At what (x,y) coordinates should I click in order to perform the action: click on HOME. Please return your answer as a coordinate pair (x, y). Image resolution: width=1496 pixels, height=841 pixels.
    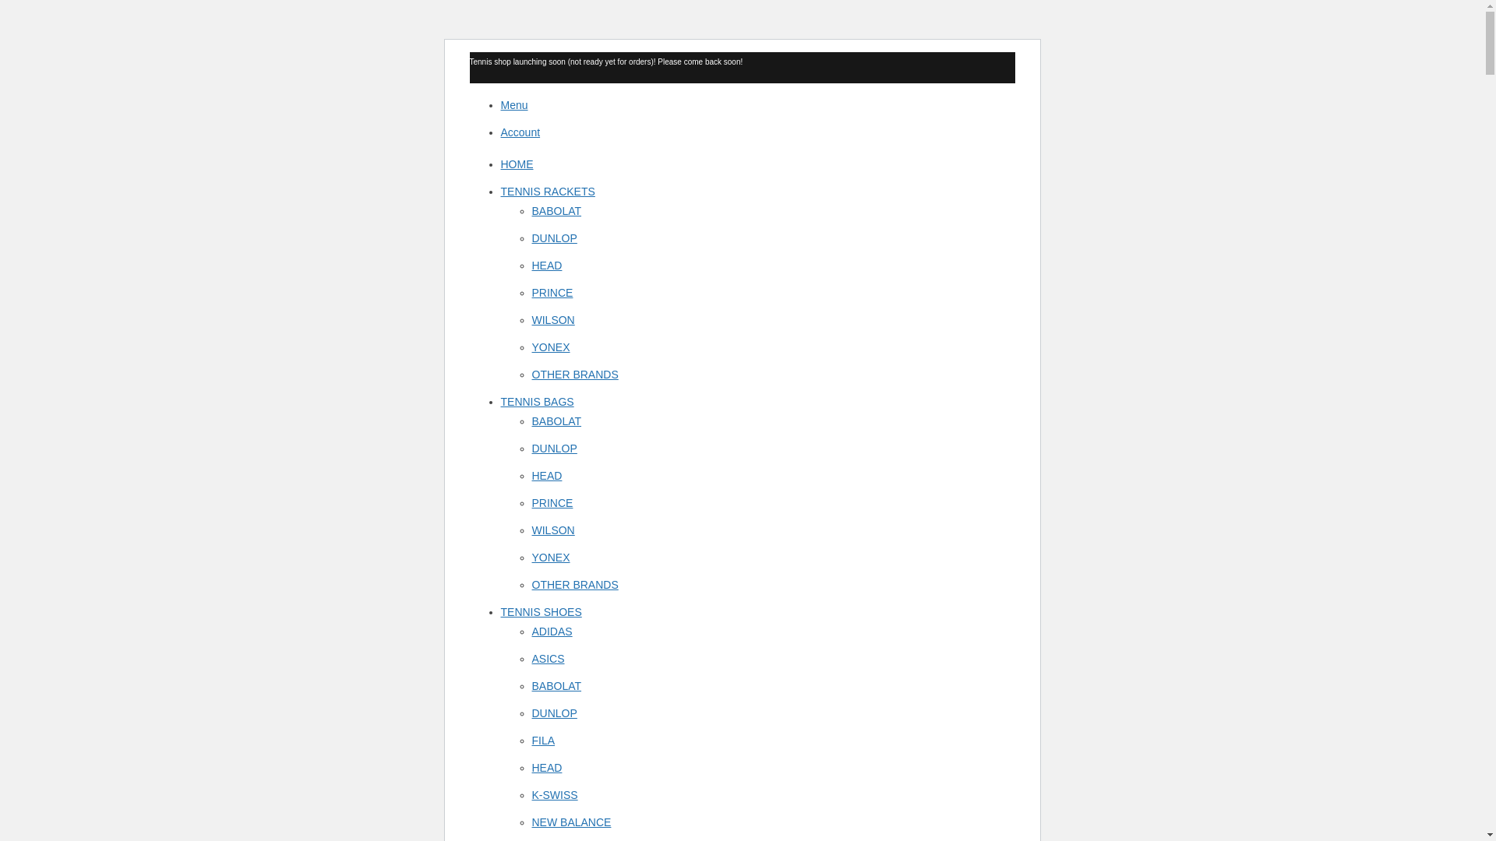
    Looking at the image, I should click on (516, 164).